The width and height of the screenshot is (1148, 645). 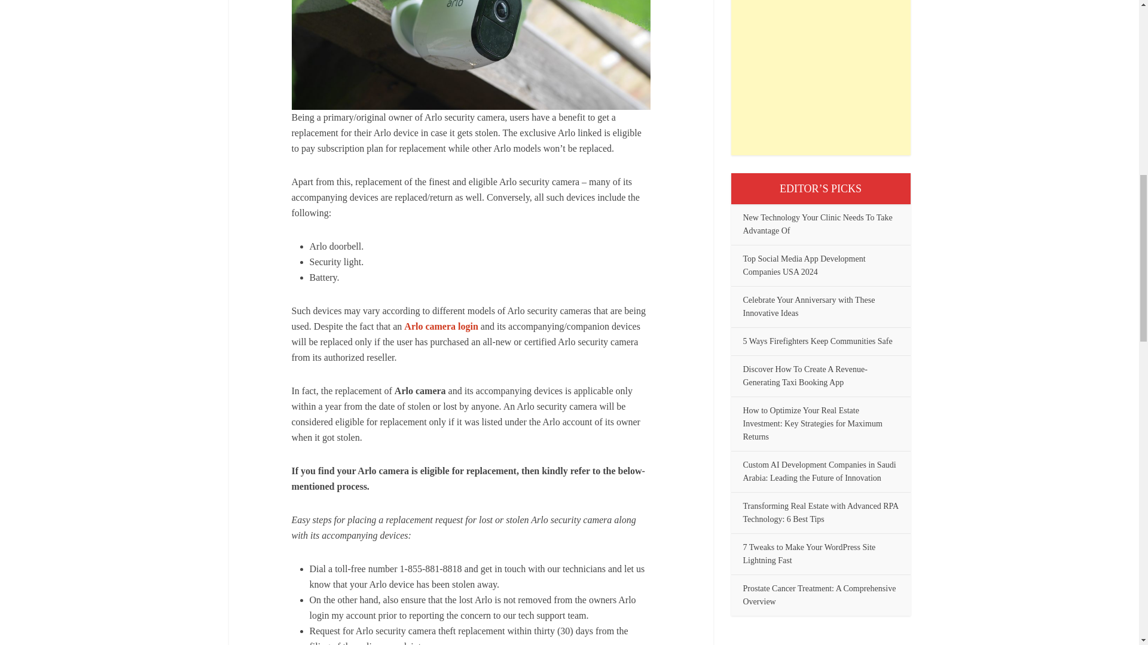 What do you see at coordinates (817, 225) in the screenshot?
I see `New Technology Your Clinic Needs To Take Advantage Of` at bounding box center [817, 225].